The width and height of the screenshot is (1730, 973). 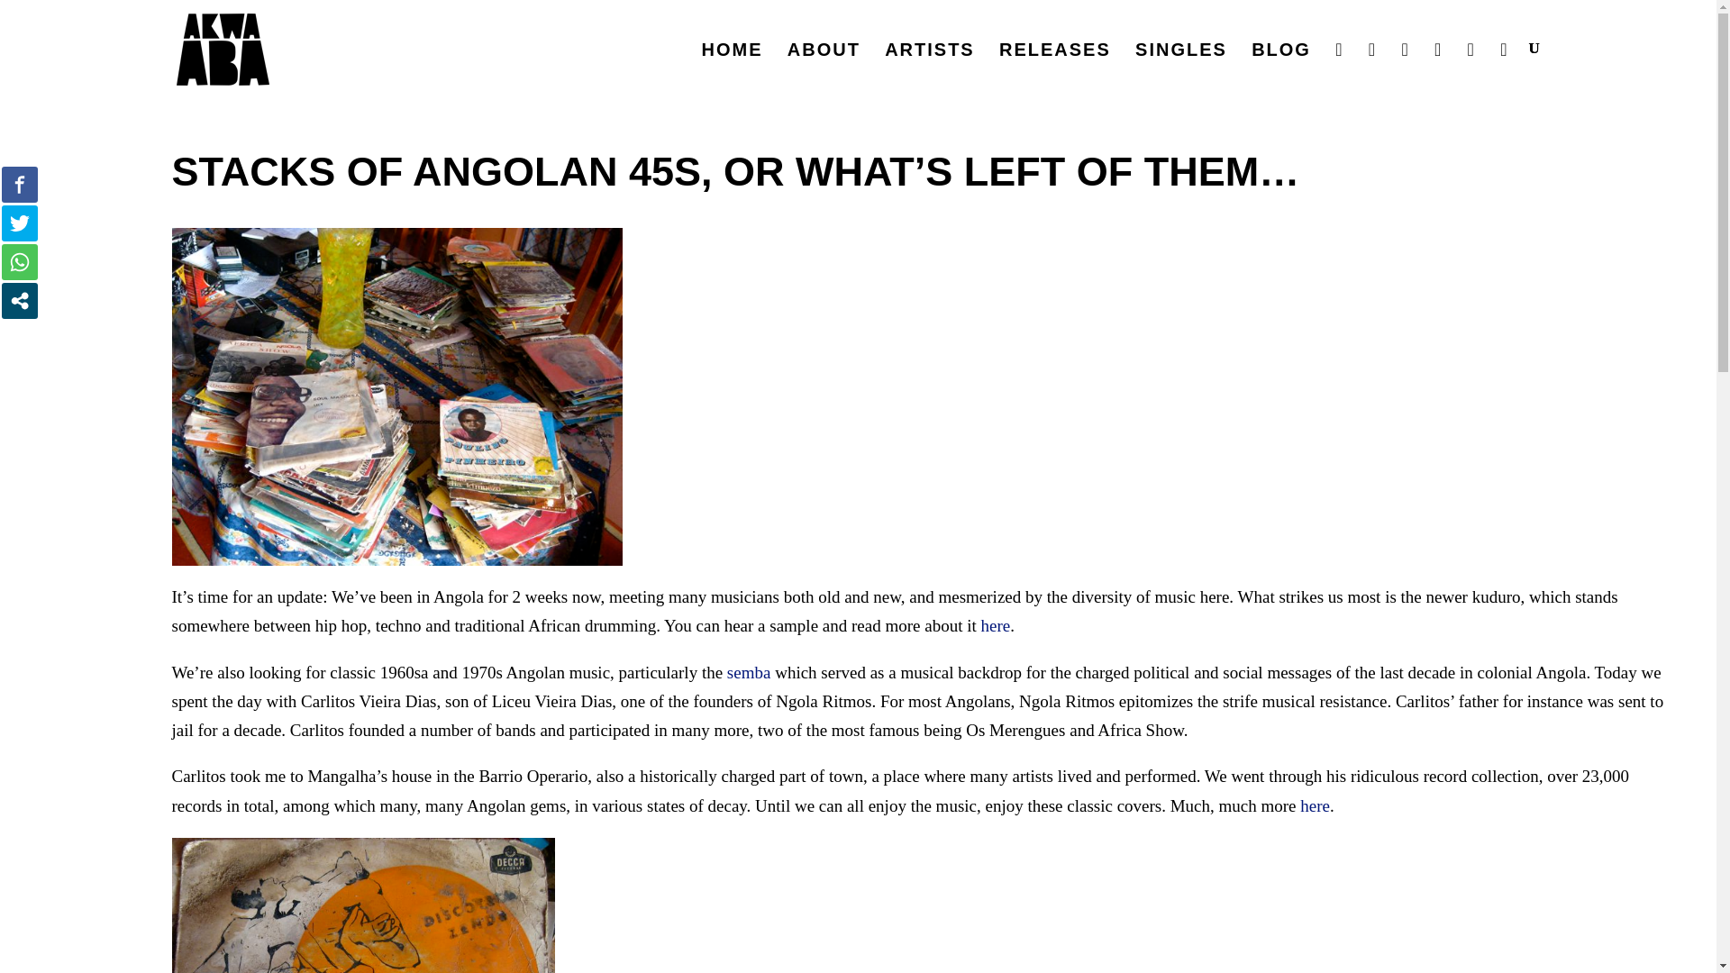 What do you see at coordinates (1281, 68) in the screenshot?
I see `BLOG` at bounding box center [1281, 68].